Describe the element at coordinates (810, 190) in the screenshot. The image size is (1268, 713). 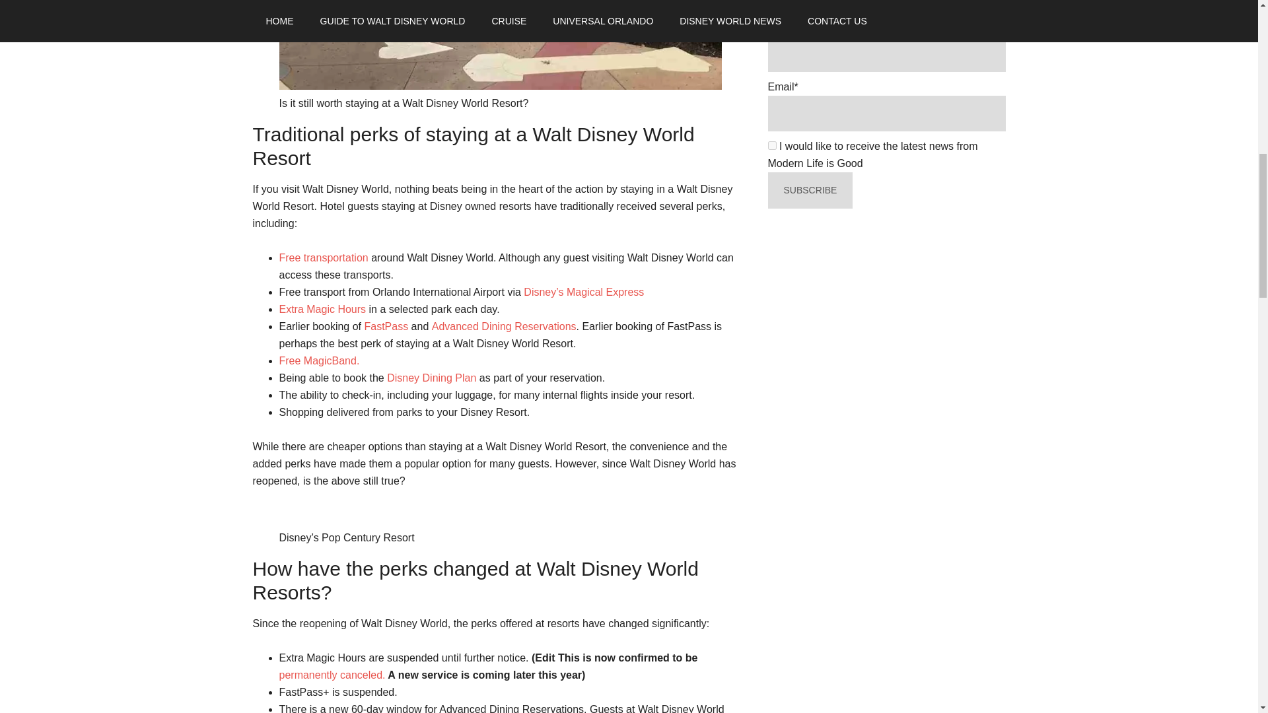
I see `Subscribe` at that location.